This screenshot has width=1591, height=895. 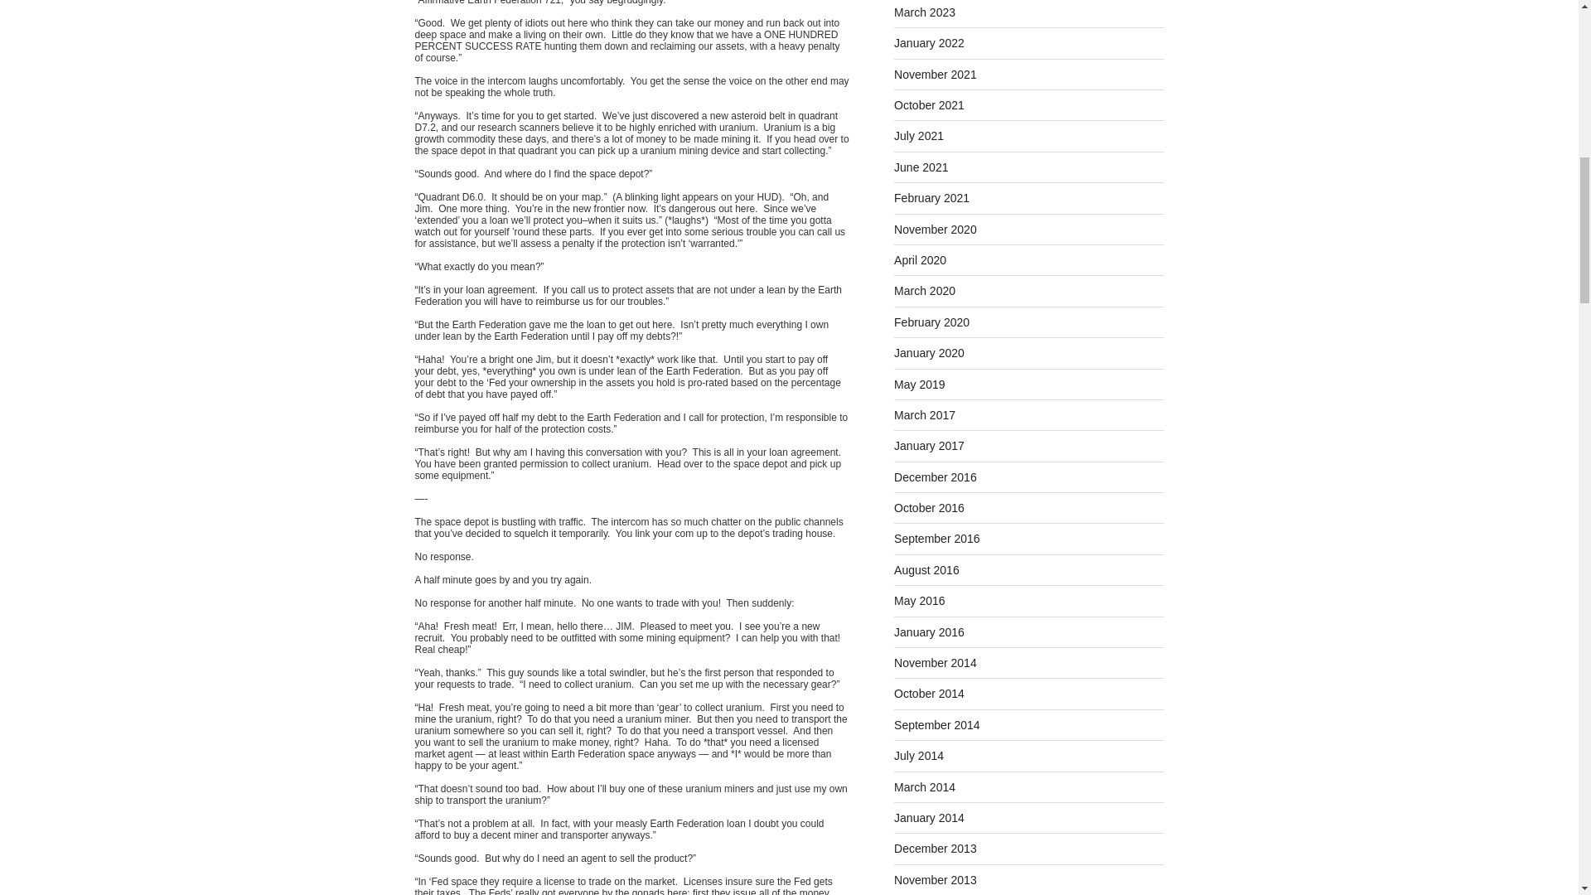 I want to click on March 2020, so click(x=925, y=290).